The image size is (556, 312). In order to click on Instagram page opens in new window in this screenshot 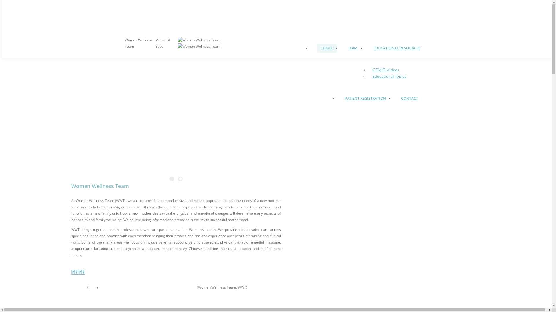, I will do `click(128, 24)`.